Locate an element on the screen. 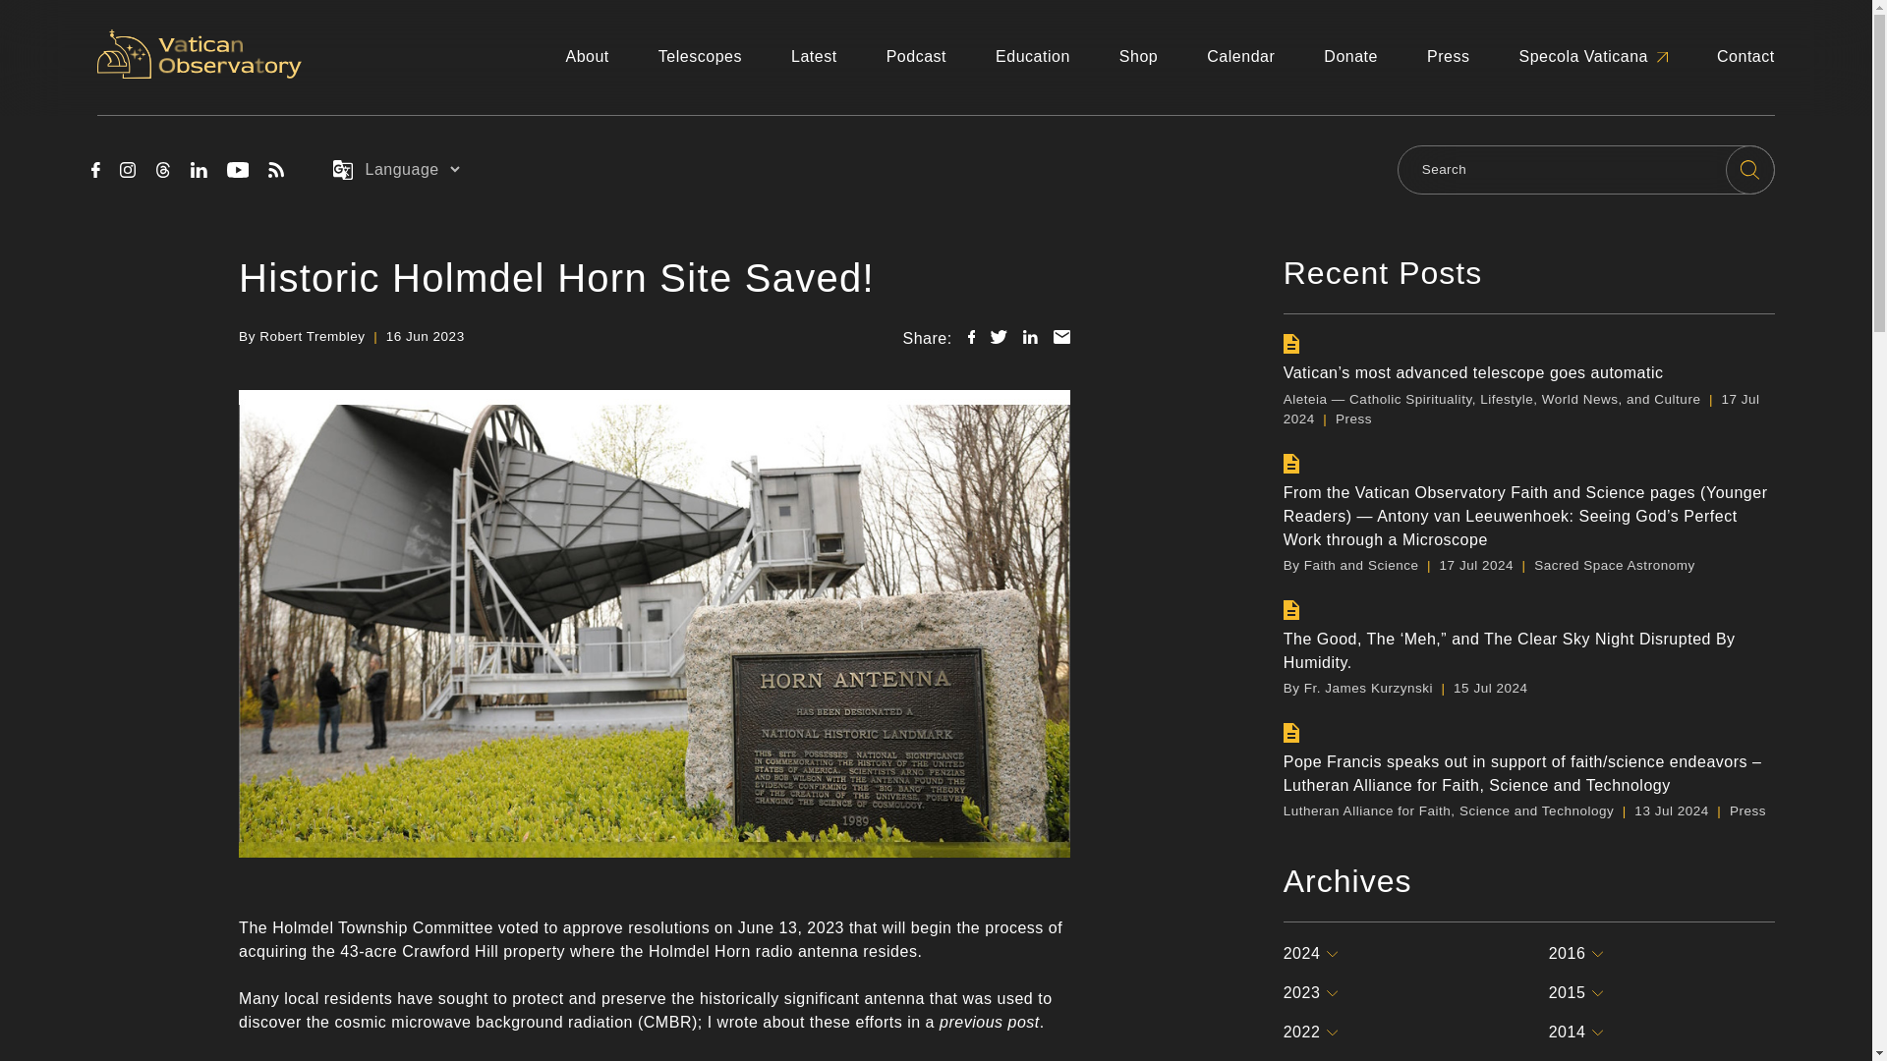 The height and width of the screenshot is (1061, 1887). Shop is located at coordinates (1138, 57).